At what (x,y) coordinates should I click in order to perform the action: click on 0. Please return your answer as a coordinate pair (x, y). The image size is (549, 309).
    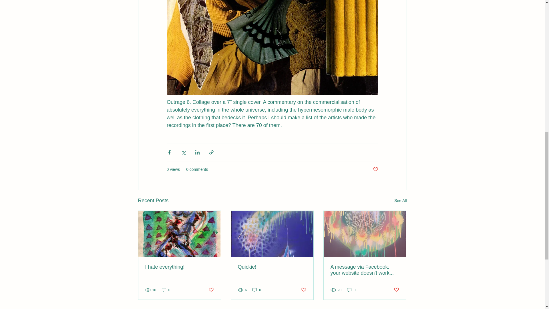
    Looking at the image, I should click on (257, 290).